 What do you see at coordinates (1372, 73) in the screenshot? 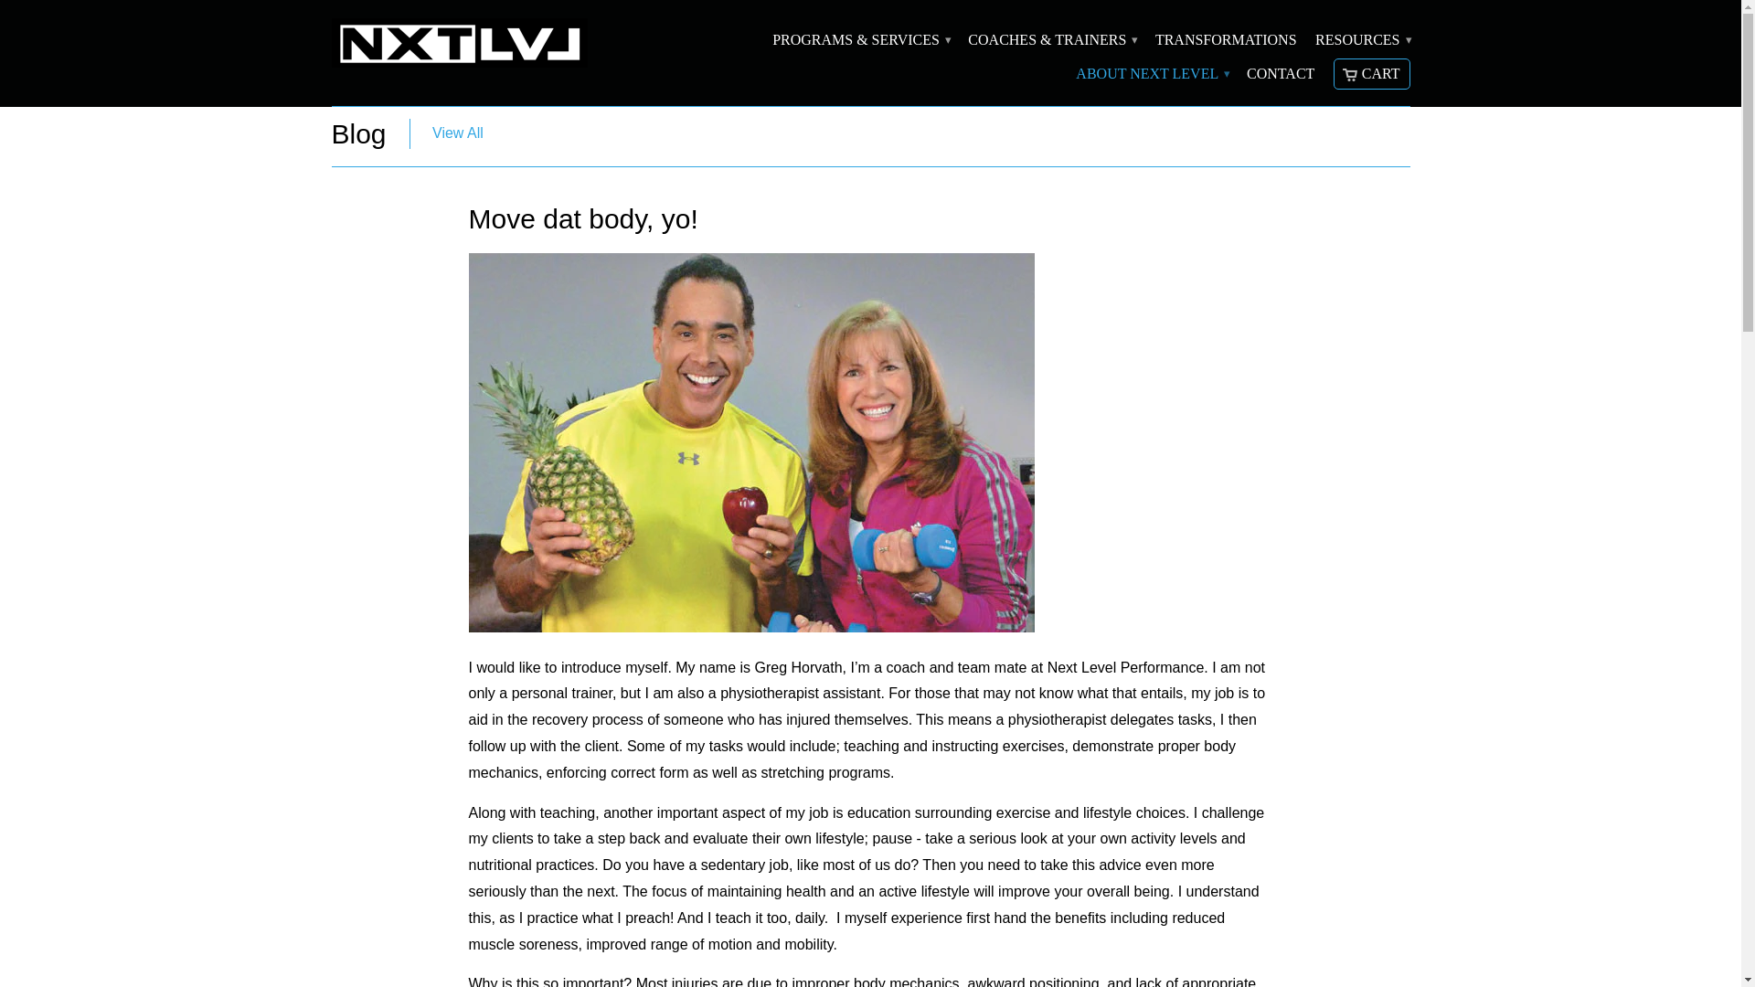
I see `Cart` at bounding box center [1372, 73].